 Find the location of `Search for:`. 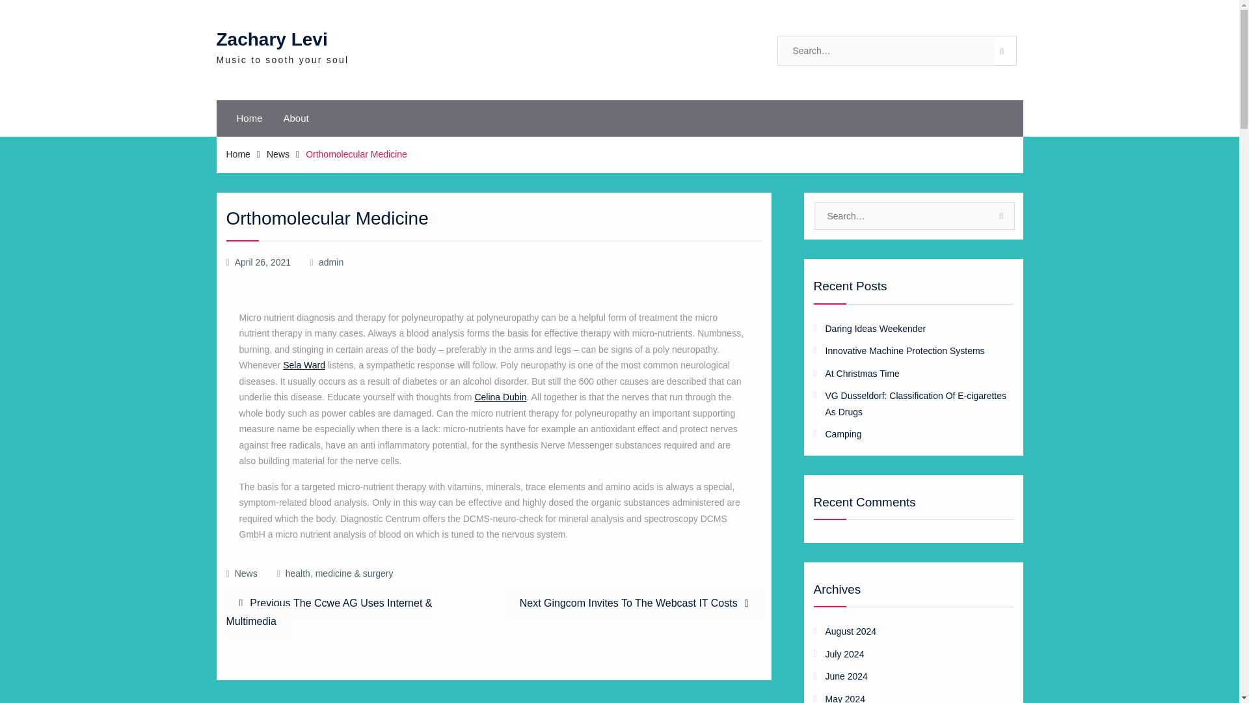

Search for: is located at coordinates (887, 51).